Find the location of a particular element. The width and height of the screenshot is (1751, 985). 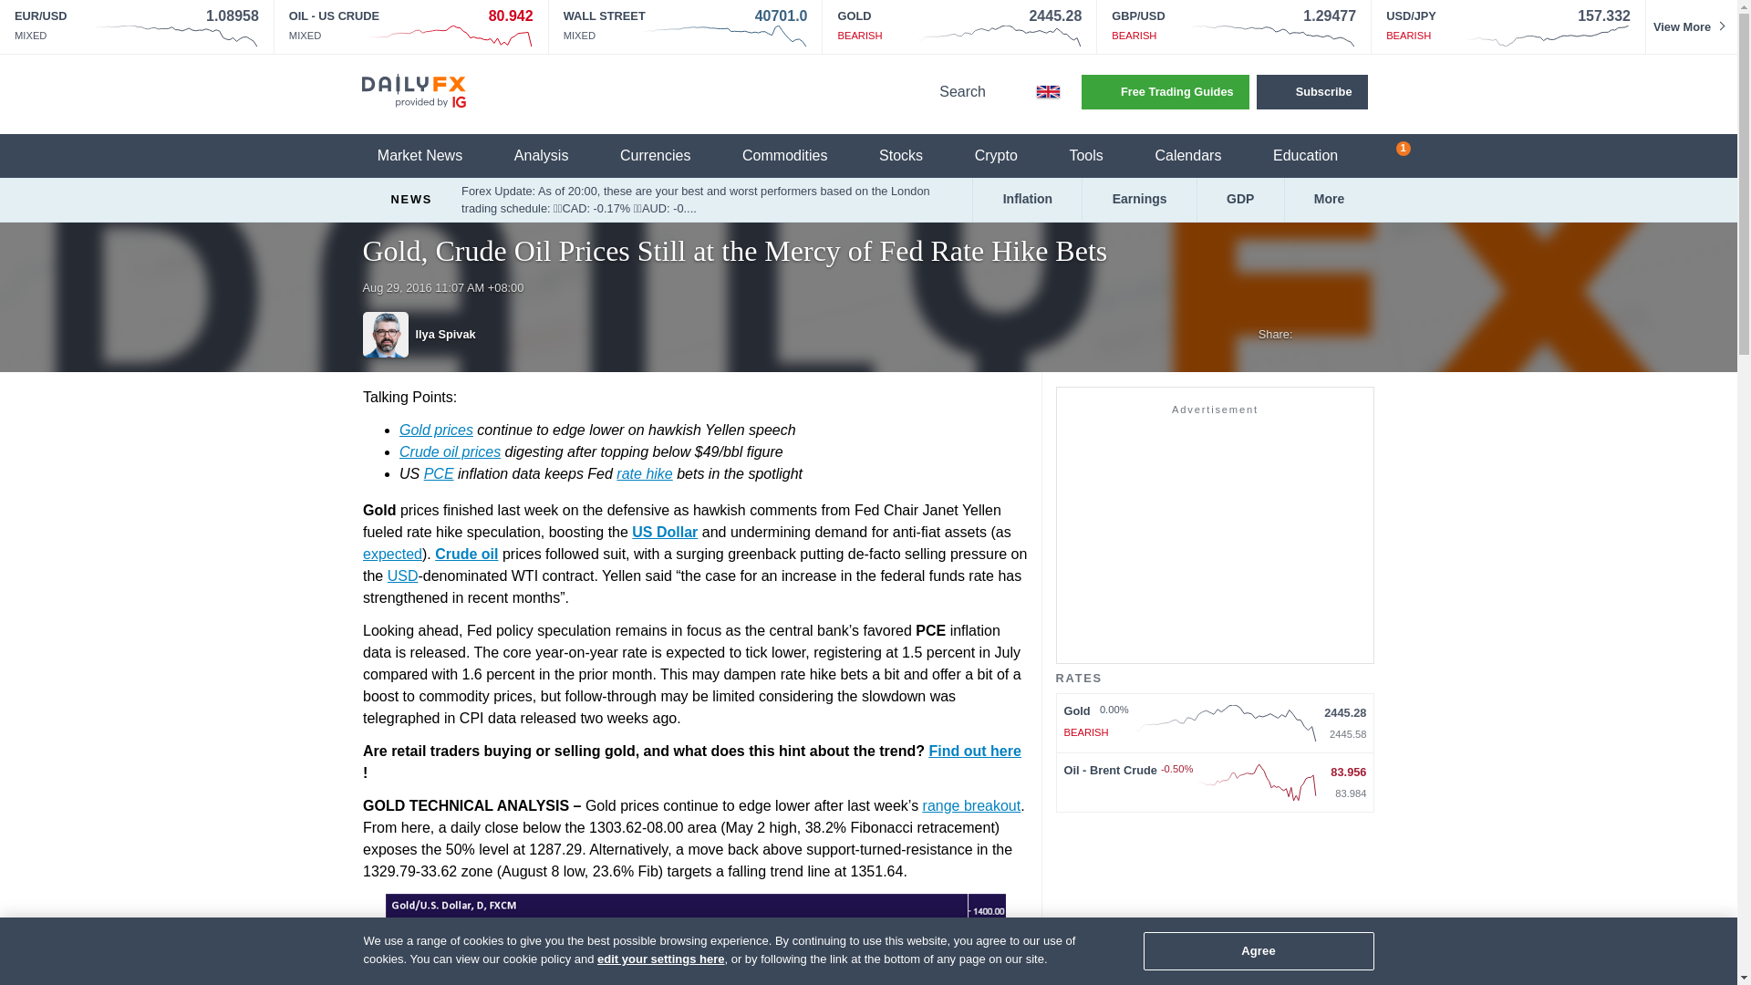

Gold prices is located at coordinates (436, 430).